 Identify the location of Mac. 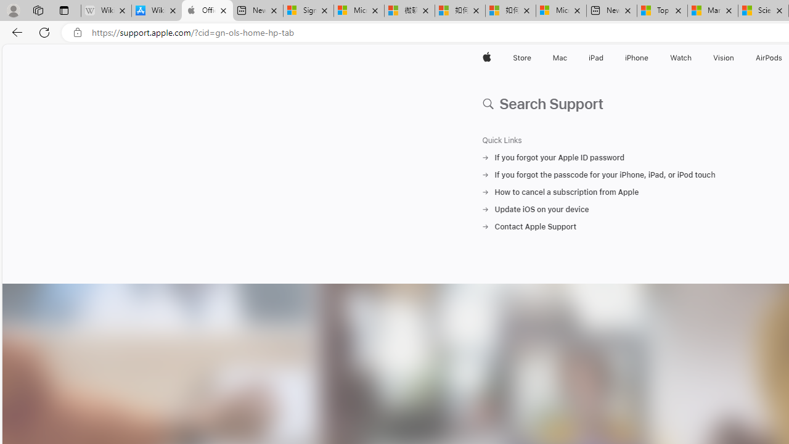
(560, 58).